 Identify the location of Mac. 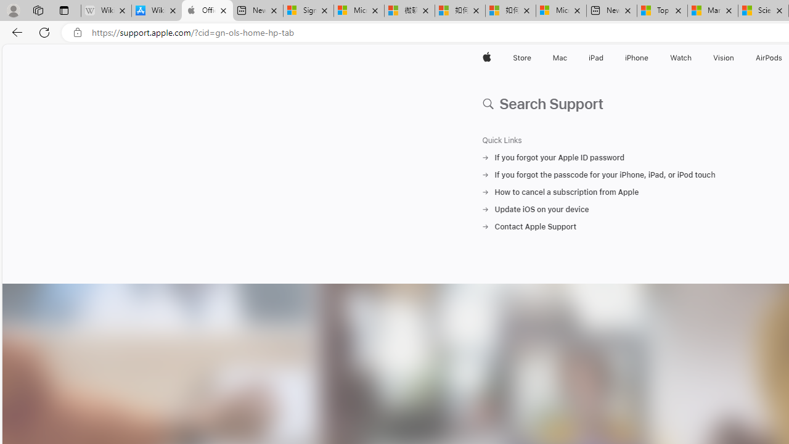
(560, 58).